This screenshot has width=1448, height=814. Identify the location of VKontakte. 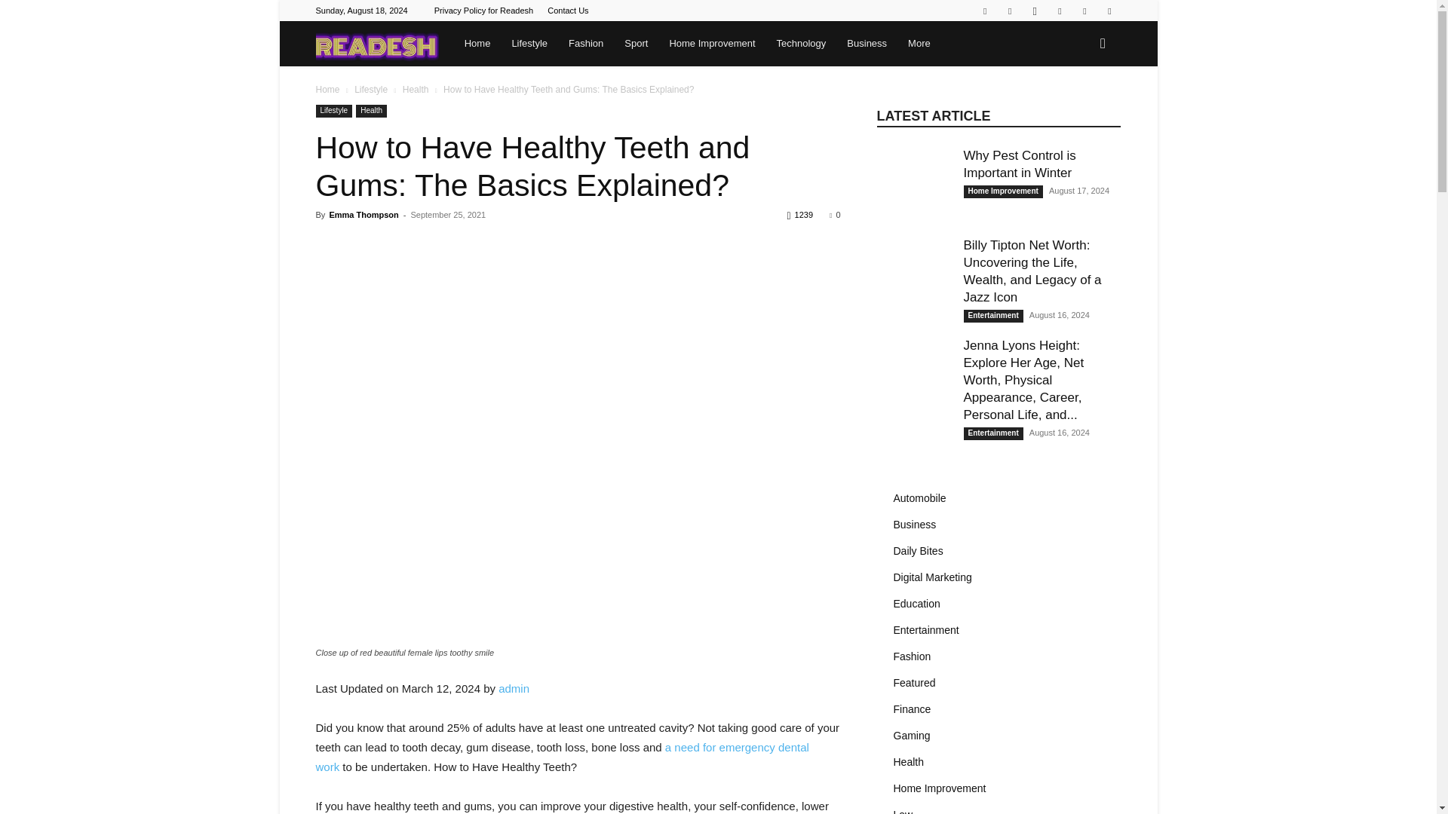
(1109, 11).